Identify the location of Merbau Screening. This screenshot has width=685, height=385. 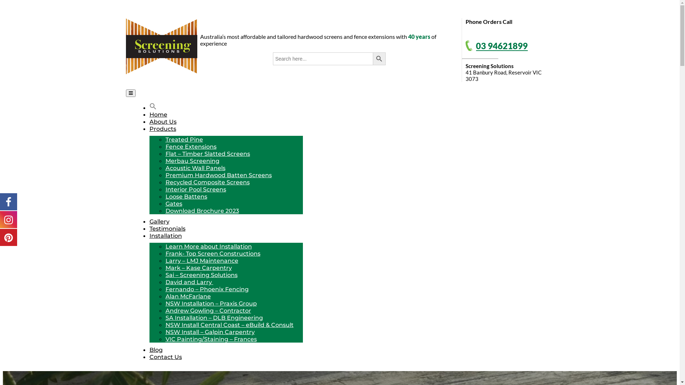
(193, 161).